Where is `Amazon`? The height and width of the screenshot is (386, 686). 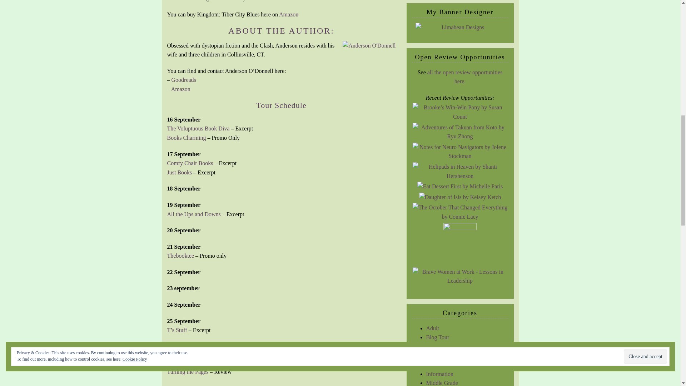
Amazon is located at coordinates (289, 14).